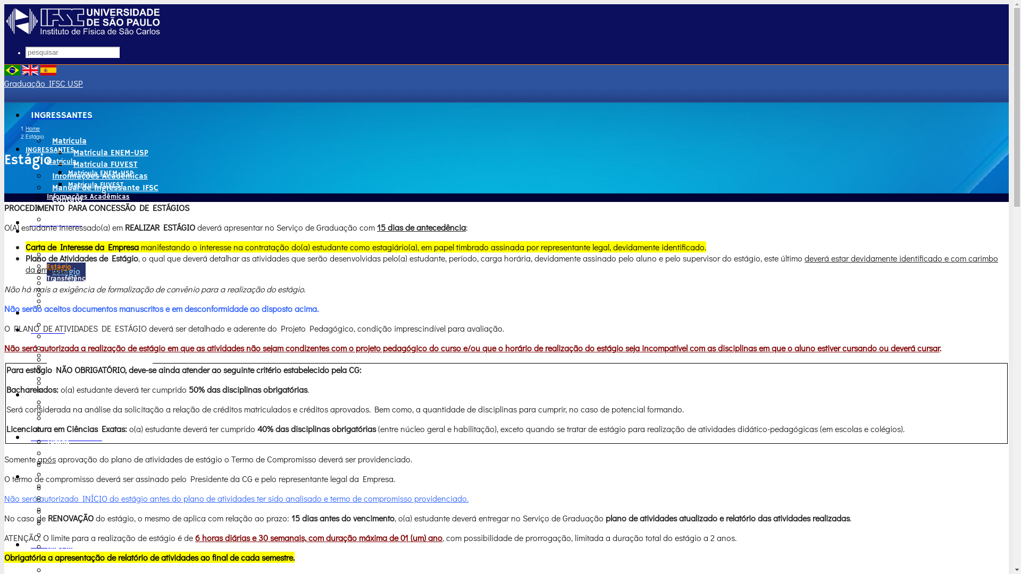 The height and width of the screenshot is (574, 1021). What do you see at coordinates (62, 454) in the screenshot?
I see `Monitoria` at bounding box center [62, 454].